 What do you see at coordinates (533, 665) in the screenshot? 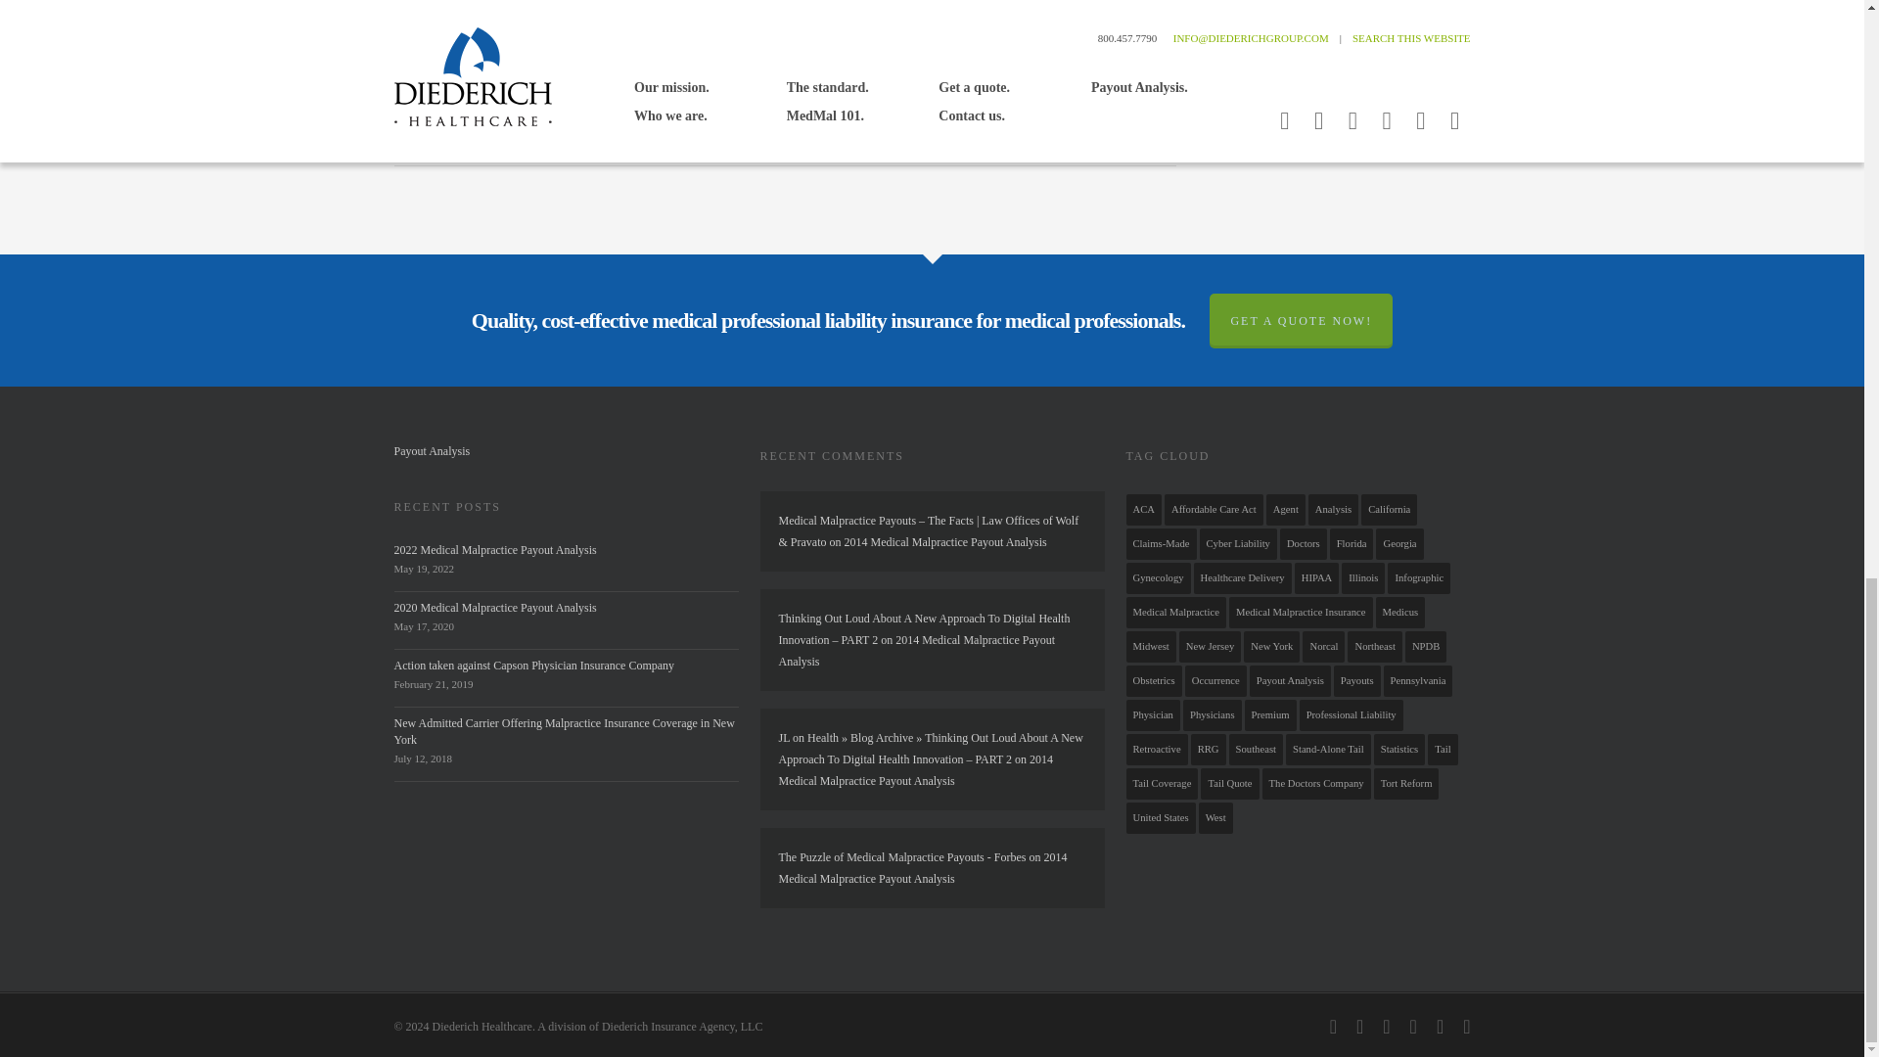
I see `Action taken against Capson Physician Insurance Company` at bounding box center [533, 665].